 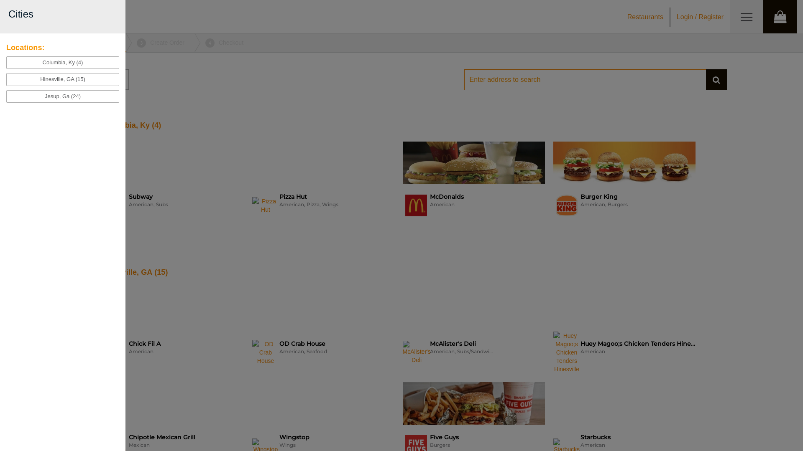 I want to click on Pizza Hut, so click(x=265, y=205).